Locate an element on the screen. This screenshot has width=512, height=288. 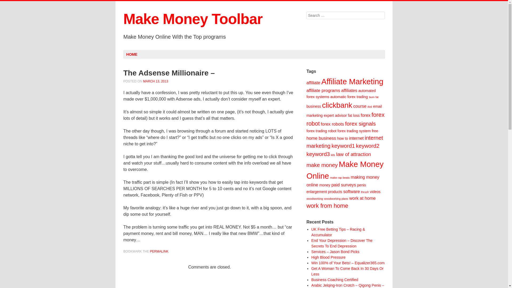
course is located at coordinates (360, 106).